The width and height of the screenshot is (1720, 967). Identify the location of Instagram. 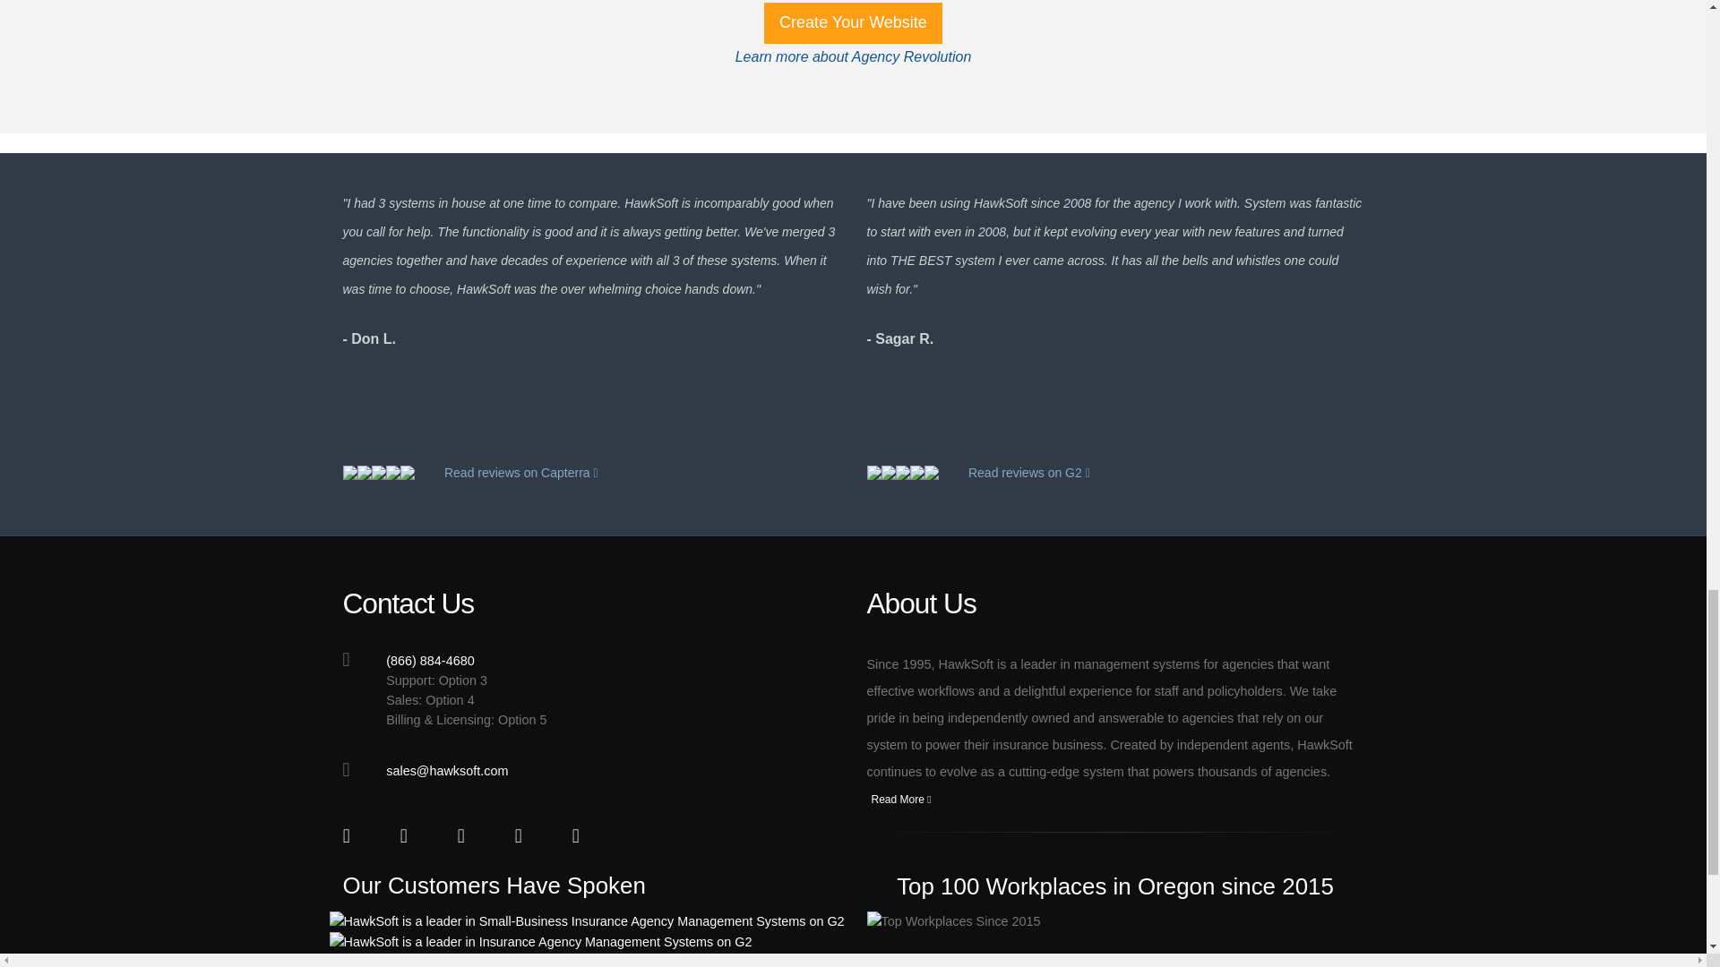
(528, 838).